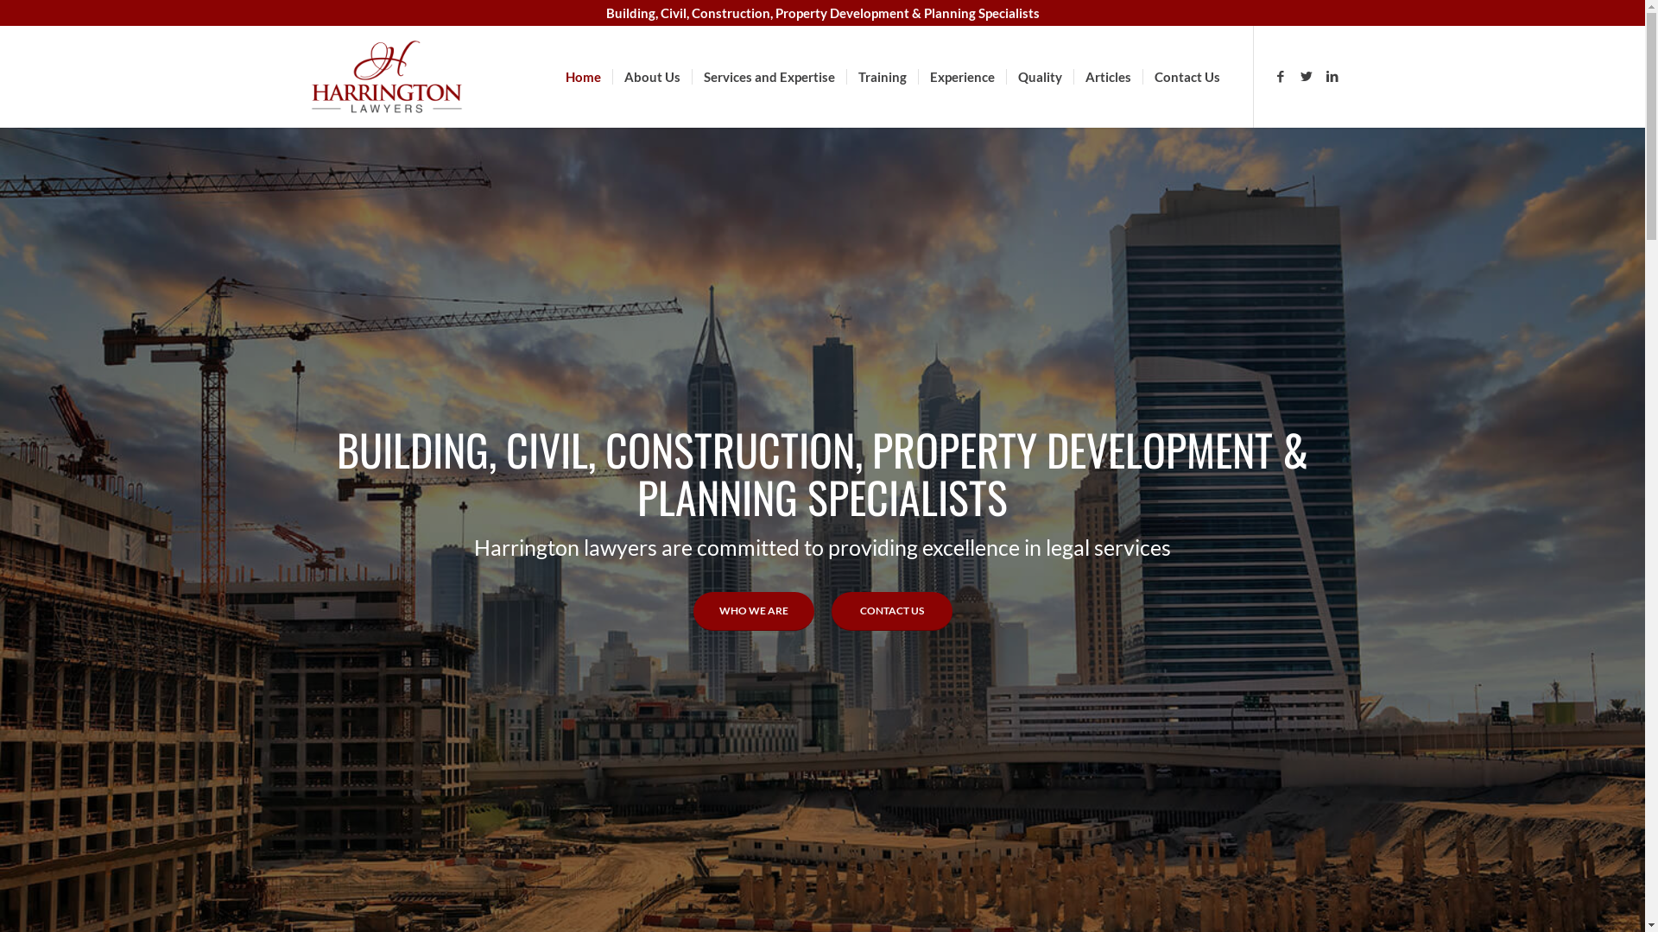  I want to click on Home, so click(584, 77).